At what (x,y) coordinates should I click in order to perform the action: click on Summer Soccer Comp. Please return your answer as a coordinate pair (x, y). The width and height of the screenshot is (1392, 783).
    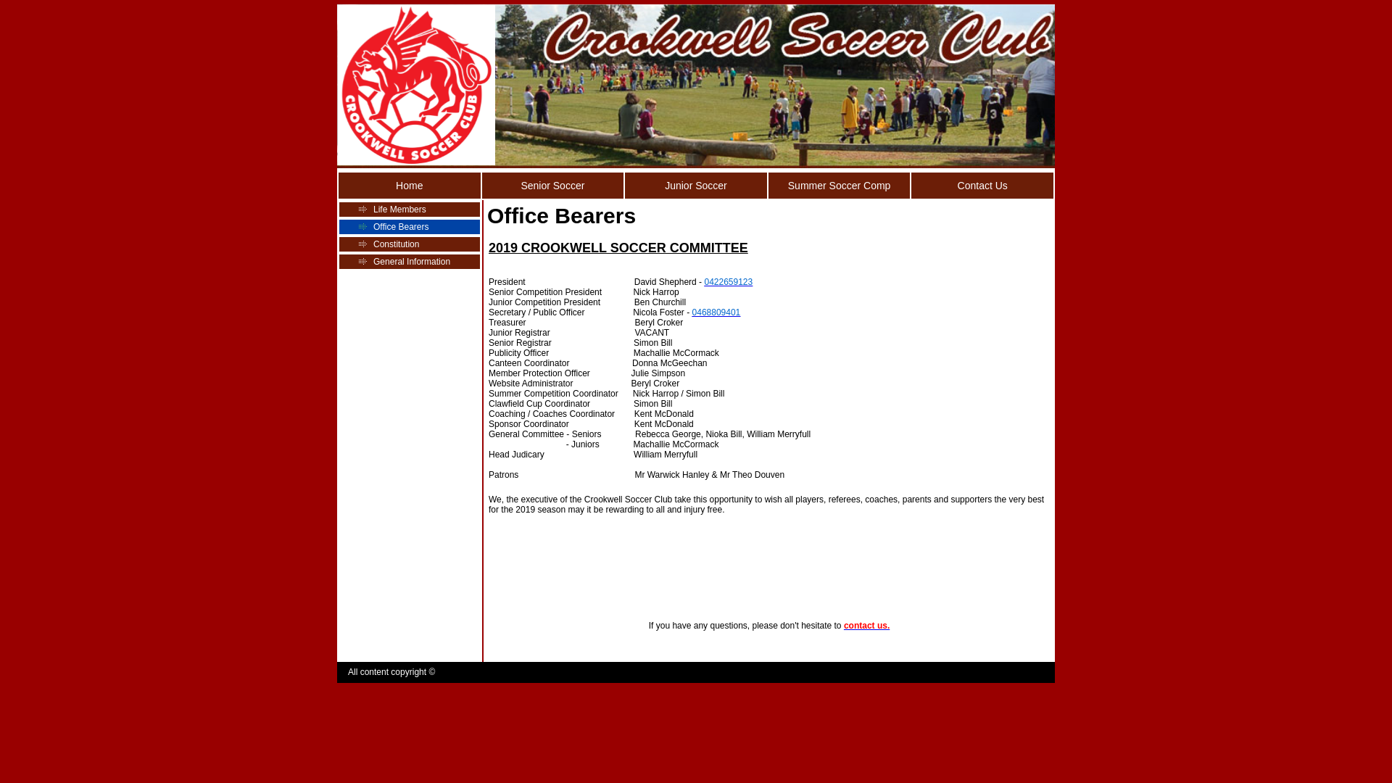
    Looking at the image, I should click on (840, 186).